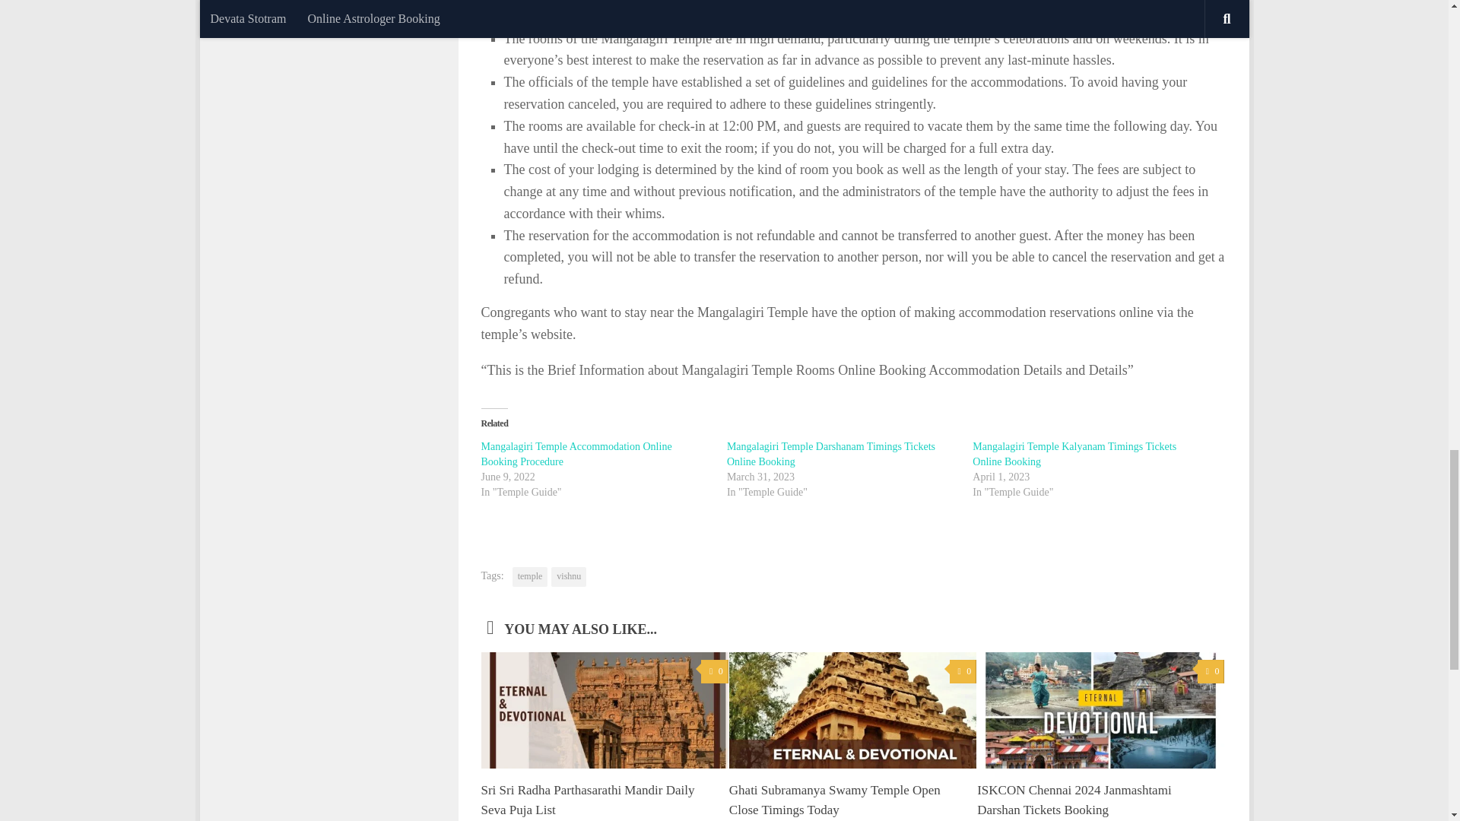  I want to click on temple, so click(530, 577).